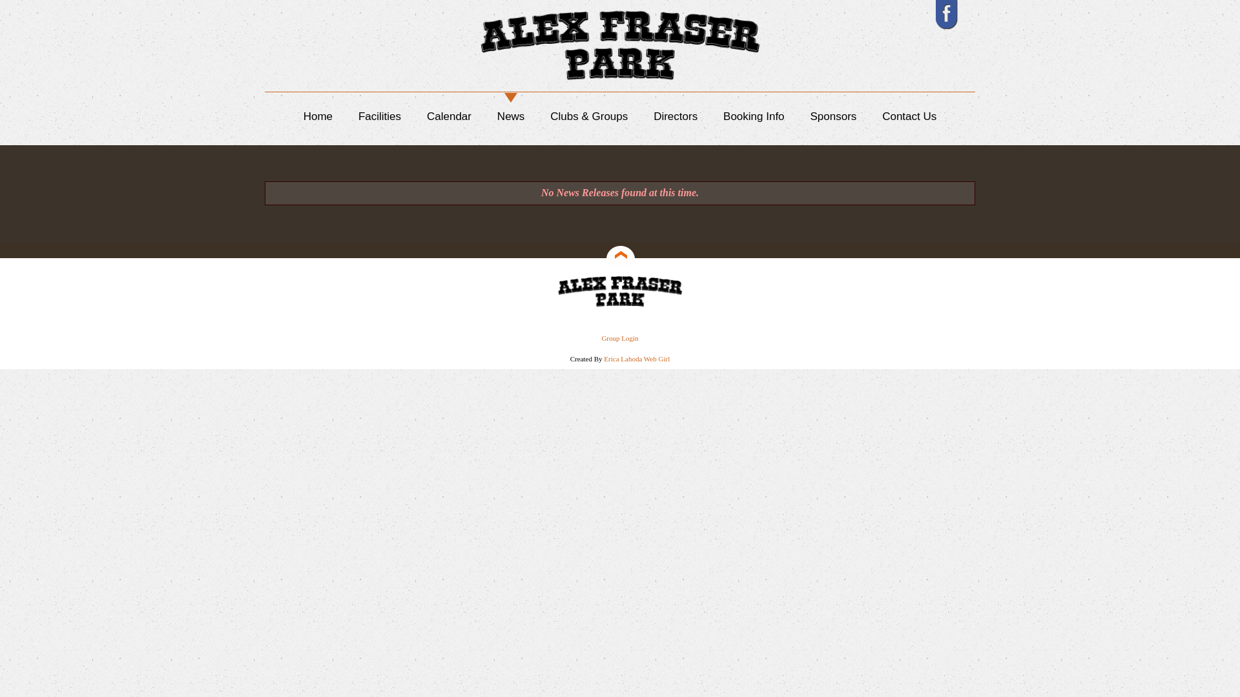  I want to click on Erica Lahoda Web Girl, so click(637, 359).